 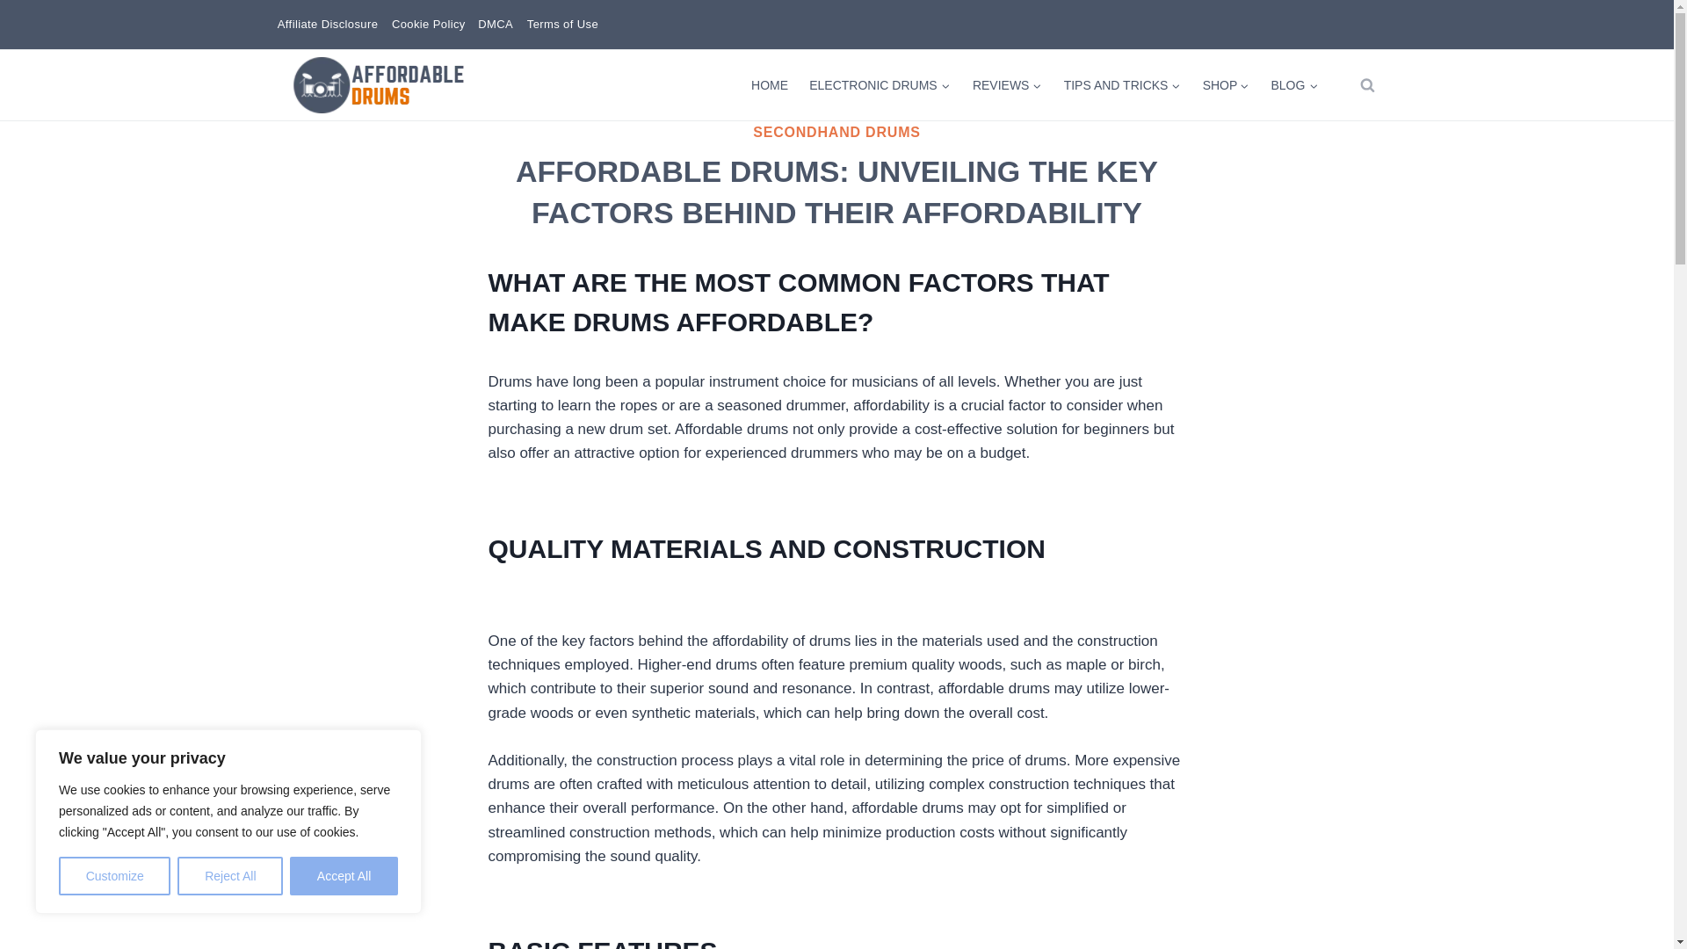 I want to click on Terms of Use, so click(x=562, y=25).